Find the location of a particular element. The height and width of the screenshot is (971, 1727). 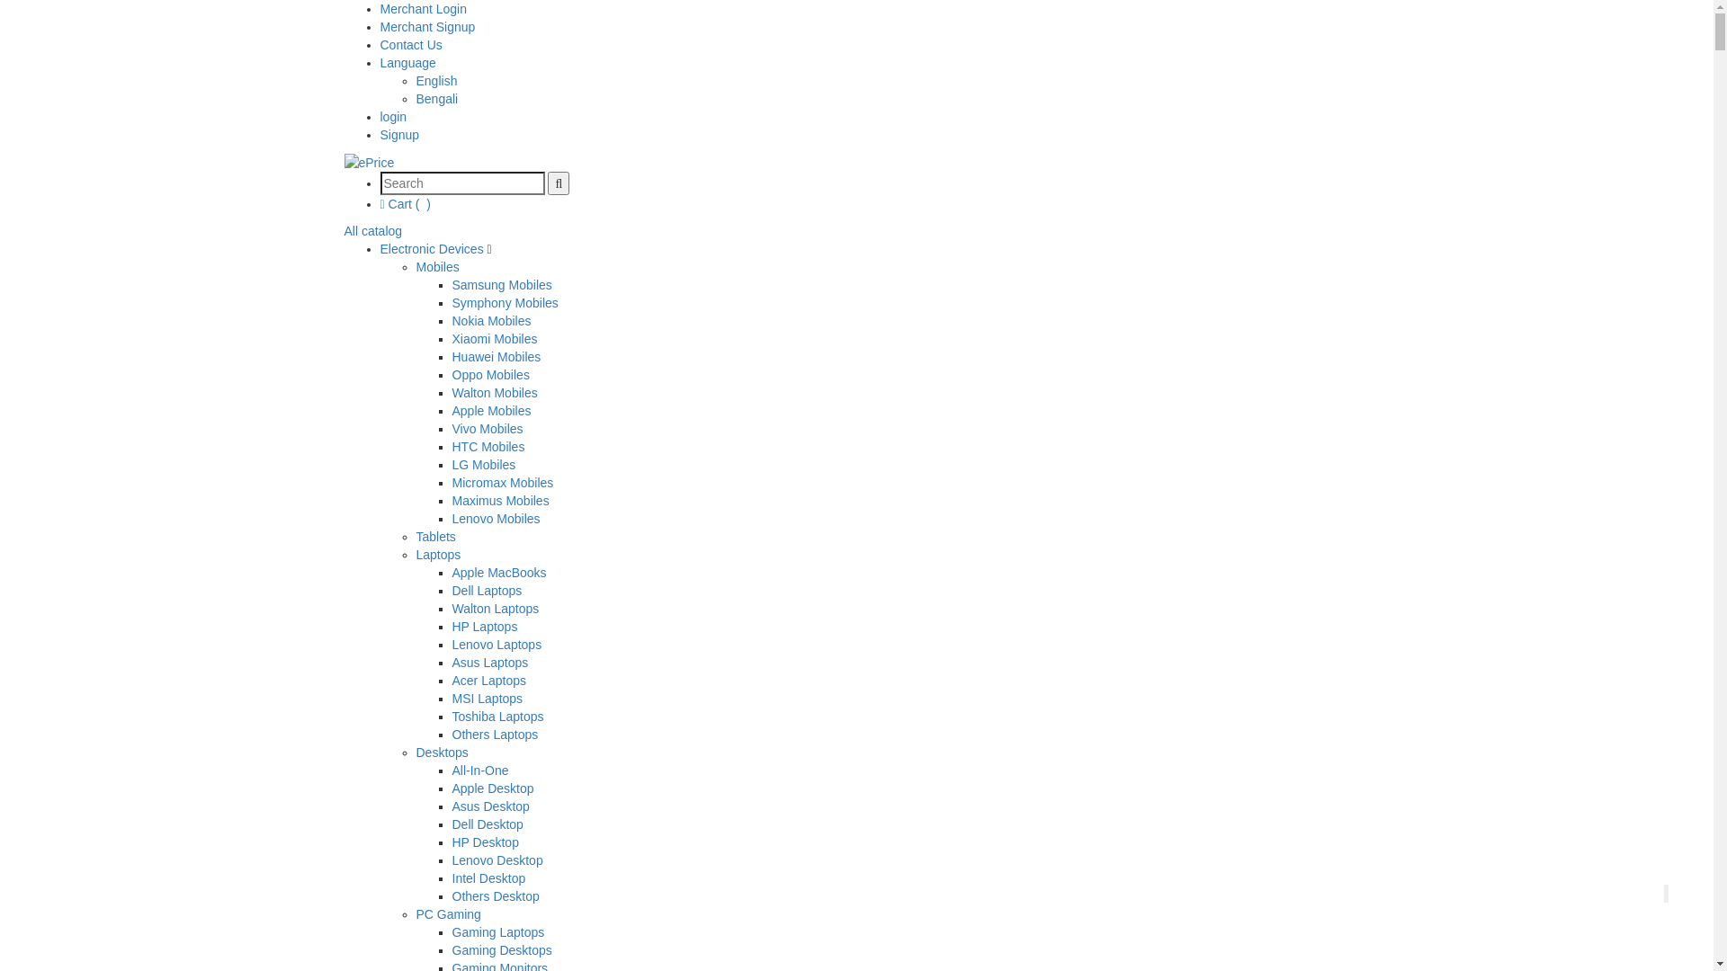

Toshiba Laptops is located at coordinates (497, 717).